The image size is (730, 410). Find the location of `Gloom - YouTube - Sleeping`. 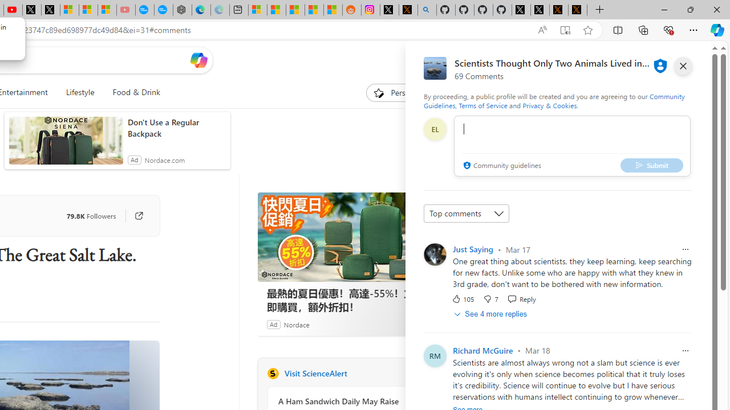

Gloom - YouTube - Sleeping is located at coordinates (125, 10).